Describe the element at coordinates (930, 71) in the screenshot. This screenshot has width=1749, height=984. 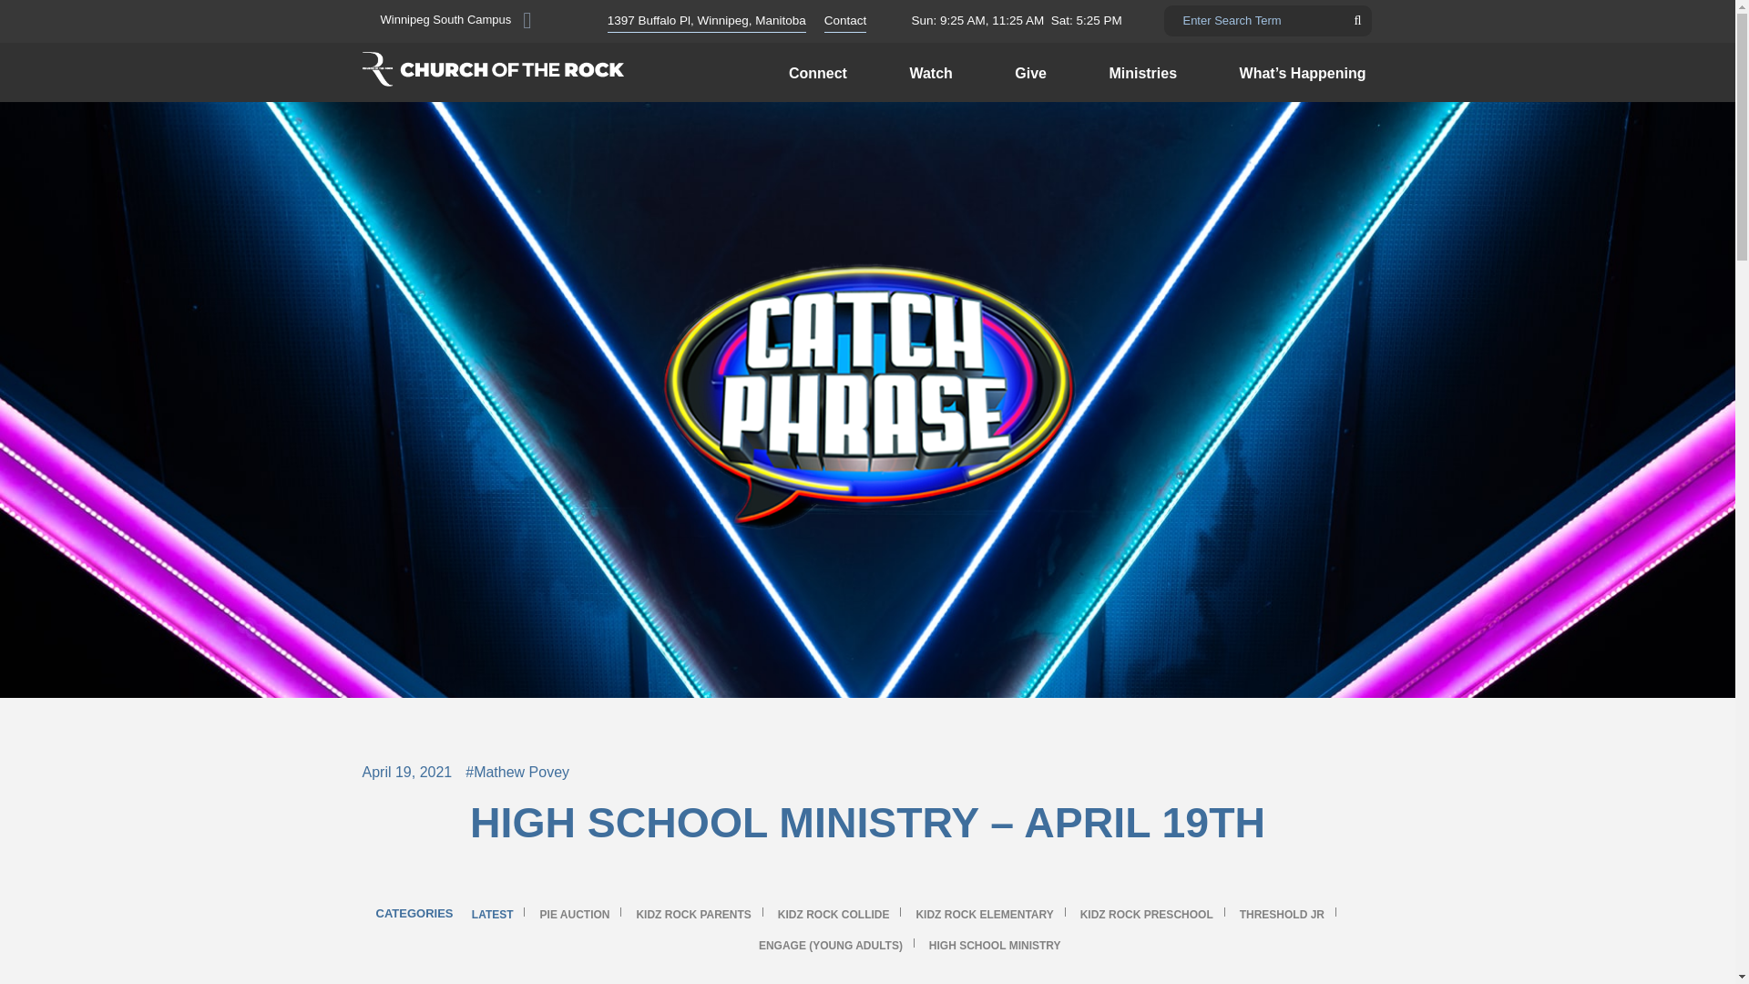
I see `Watch` at that location.